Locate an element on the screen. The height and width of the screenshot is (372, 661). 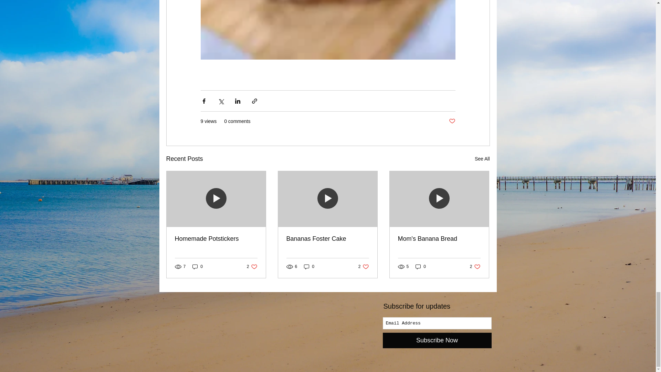
See All is located at coordinates (452, 121).